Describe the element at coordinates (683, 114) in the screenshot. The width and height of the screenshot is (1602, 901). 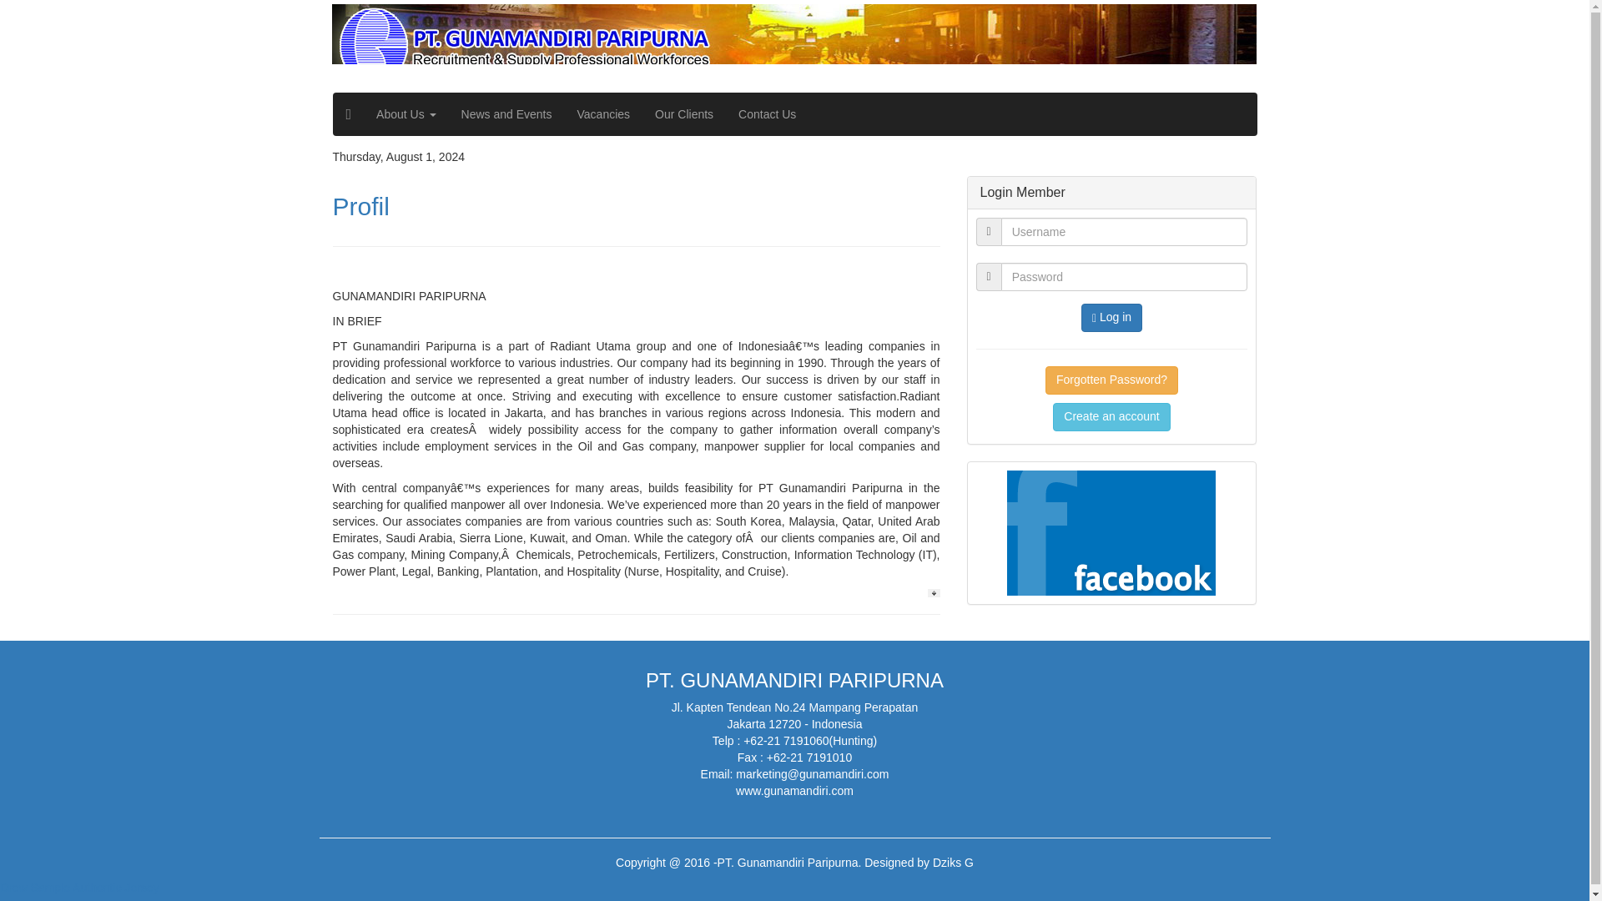
I see `Our Clients` at that location.